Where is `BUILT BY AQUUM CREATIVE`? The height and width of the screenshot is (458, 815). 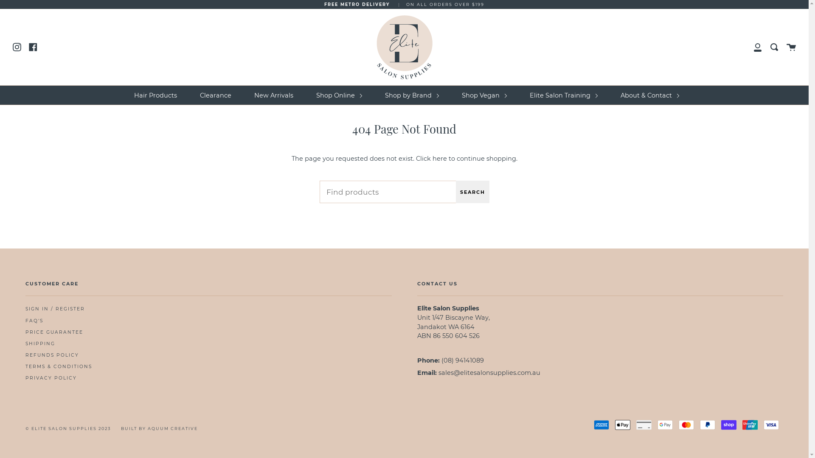 BUILT BY AQUUM CREATIVE is located at coordinates (160, 428).